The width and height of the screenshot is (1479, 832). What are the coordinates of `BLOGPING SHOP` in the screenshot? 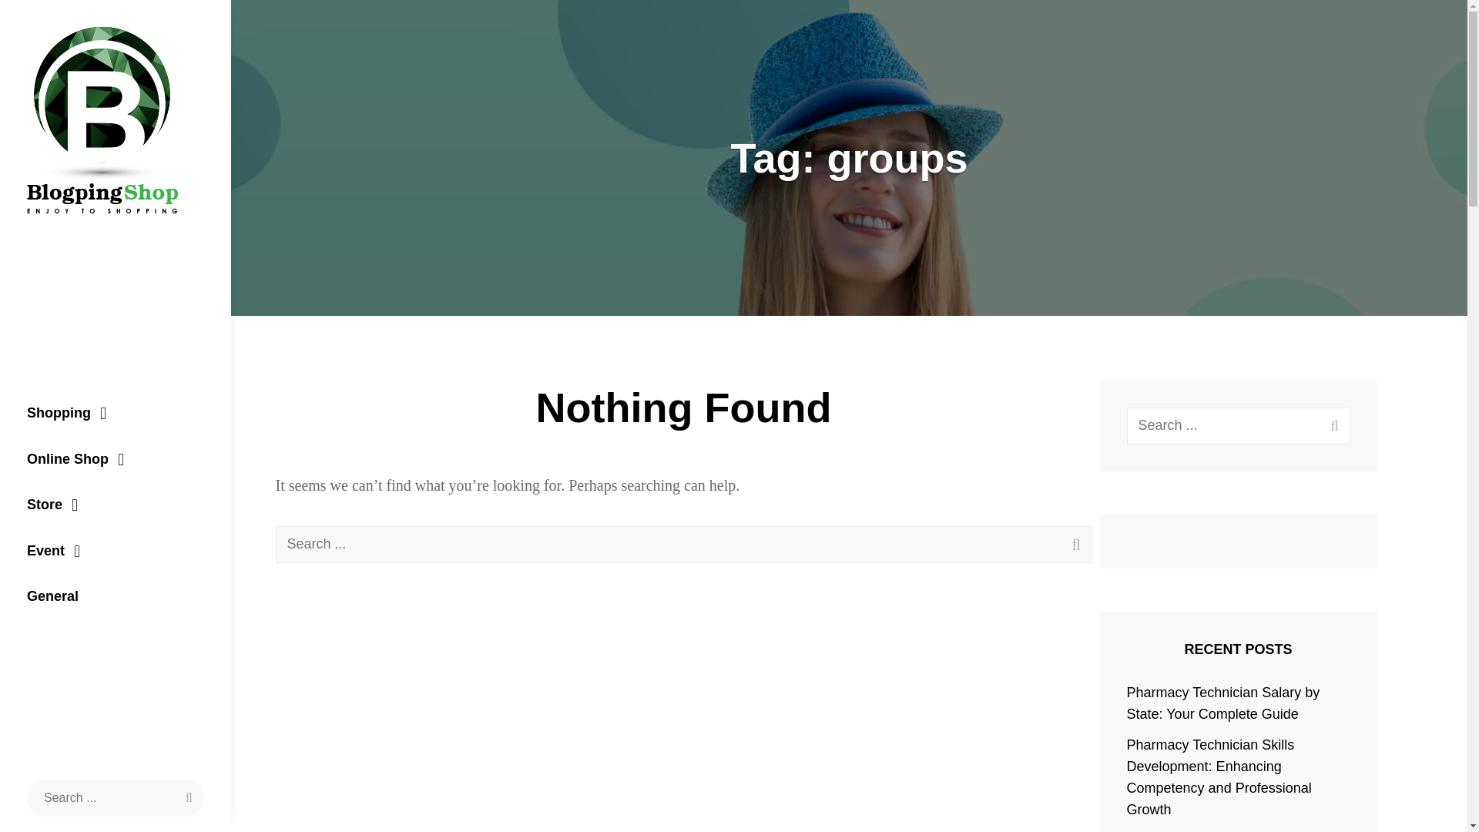 It's located at (92, 251).